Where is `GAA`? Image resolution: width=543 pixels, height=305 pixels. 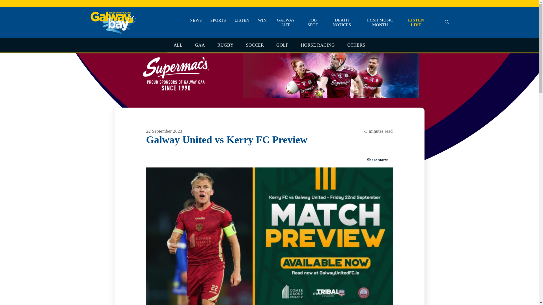 GAA is located at coordinates (200, 45).